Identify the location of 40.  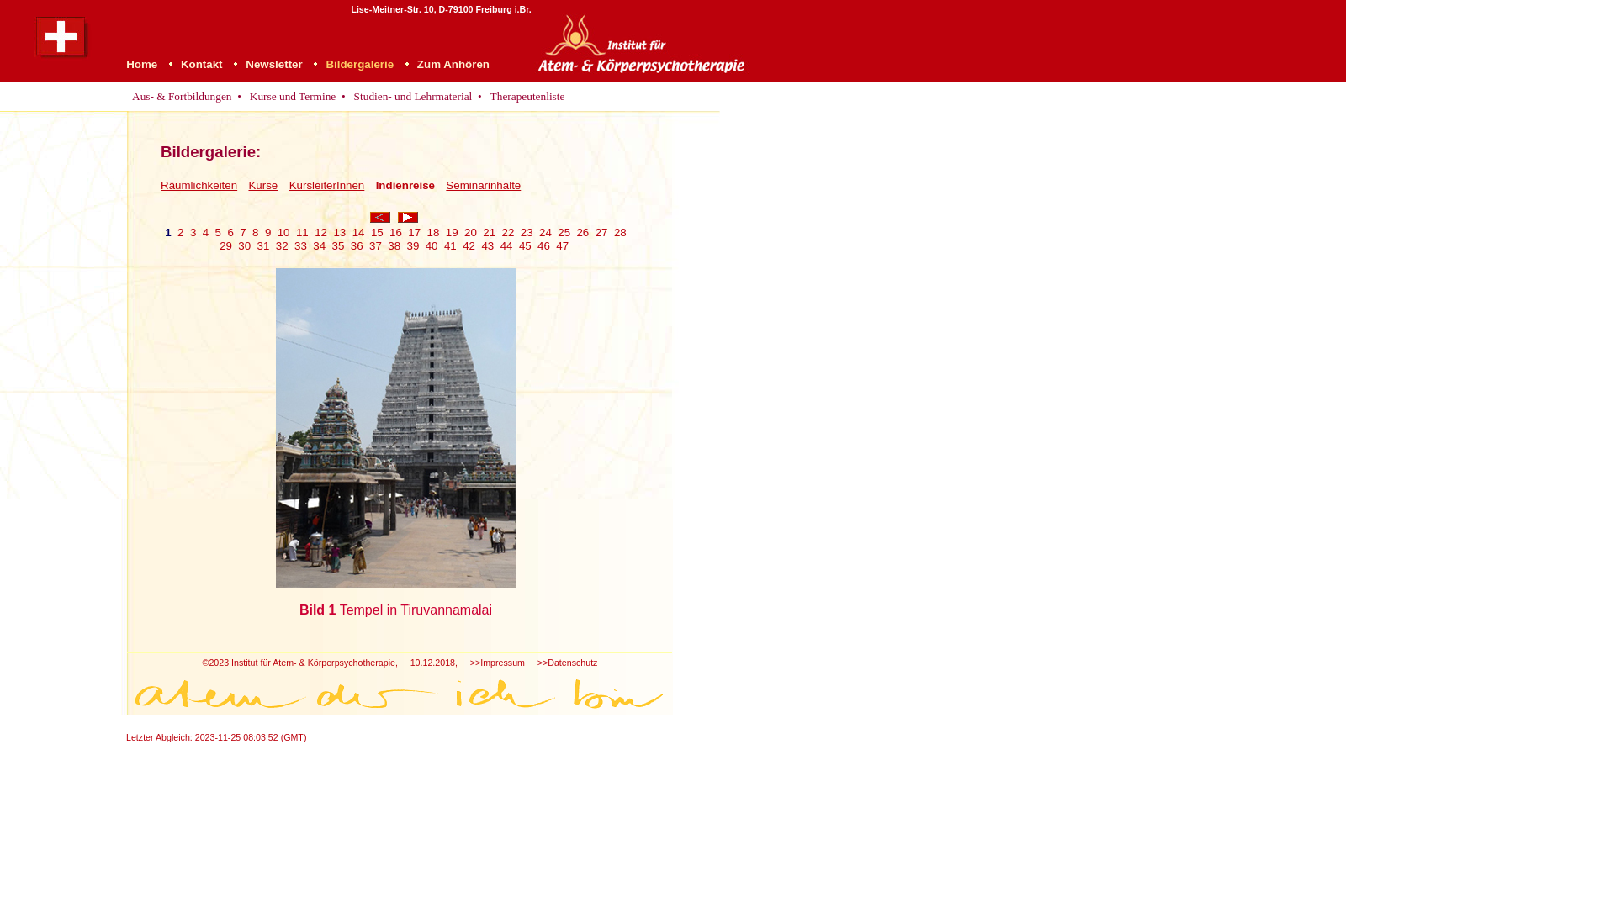
(432, 245).